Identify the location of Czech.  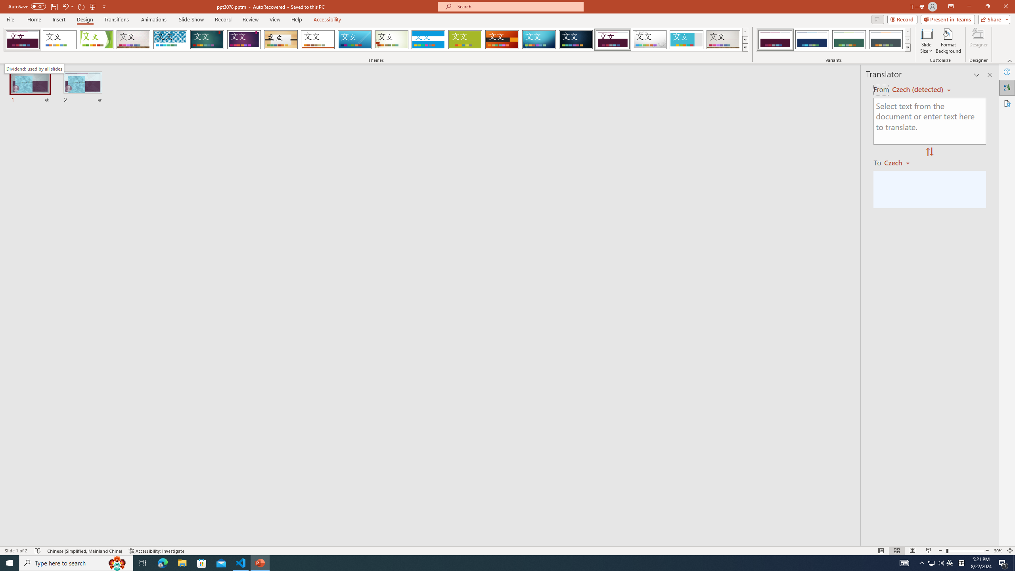
(900, 162).